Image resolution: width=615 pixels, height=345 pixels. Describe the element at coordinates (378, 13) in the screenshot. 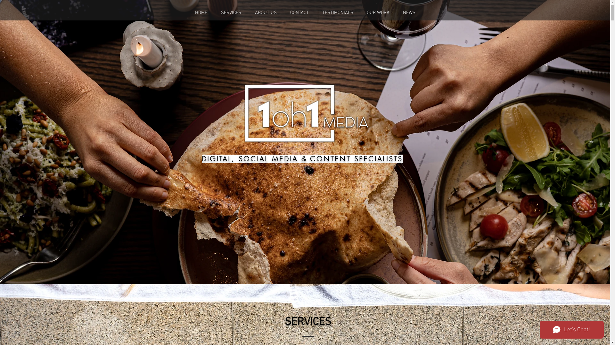

I see `OUR WORK` at that location.